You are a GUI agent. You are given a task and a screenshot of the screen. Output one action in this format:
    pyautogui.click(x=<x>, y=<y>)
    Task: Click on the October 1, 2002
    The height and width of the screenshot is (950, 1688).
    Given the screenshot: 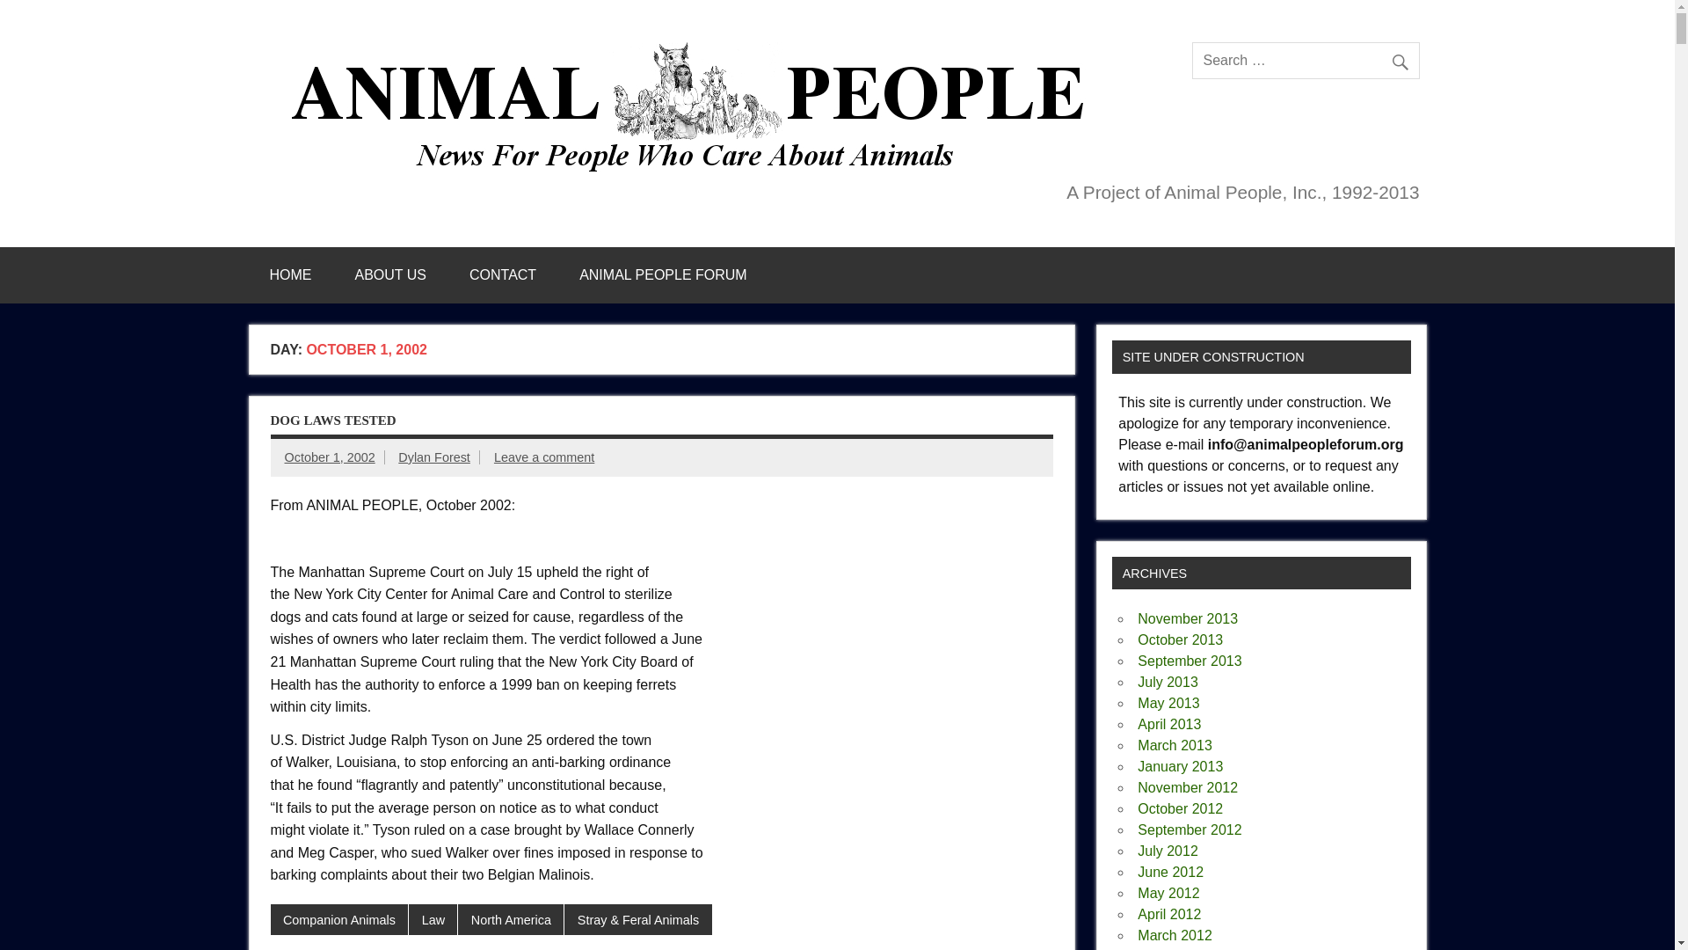 What is the action you would take?
    pyautogui.click(x=330, y=457)
    